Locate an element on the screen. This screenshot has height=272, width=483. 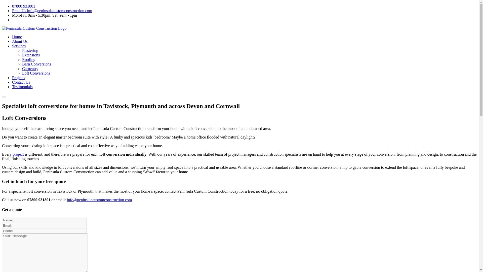
Barn Conversions is located at coordinates (37, 64).